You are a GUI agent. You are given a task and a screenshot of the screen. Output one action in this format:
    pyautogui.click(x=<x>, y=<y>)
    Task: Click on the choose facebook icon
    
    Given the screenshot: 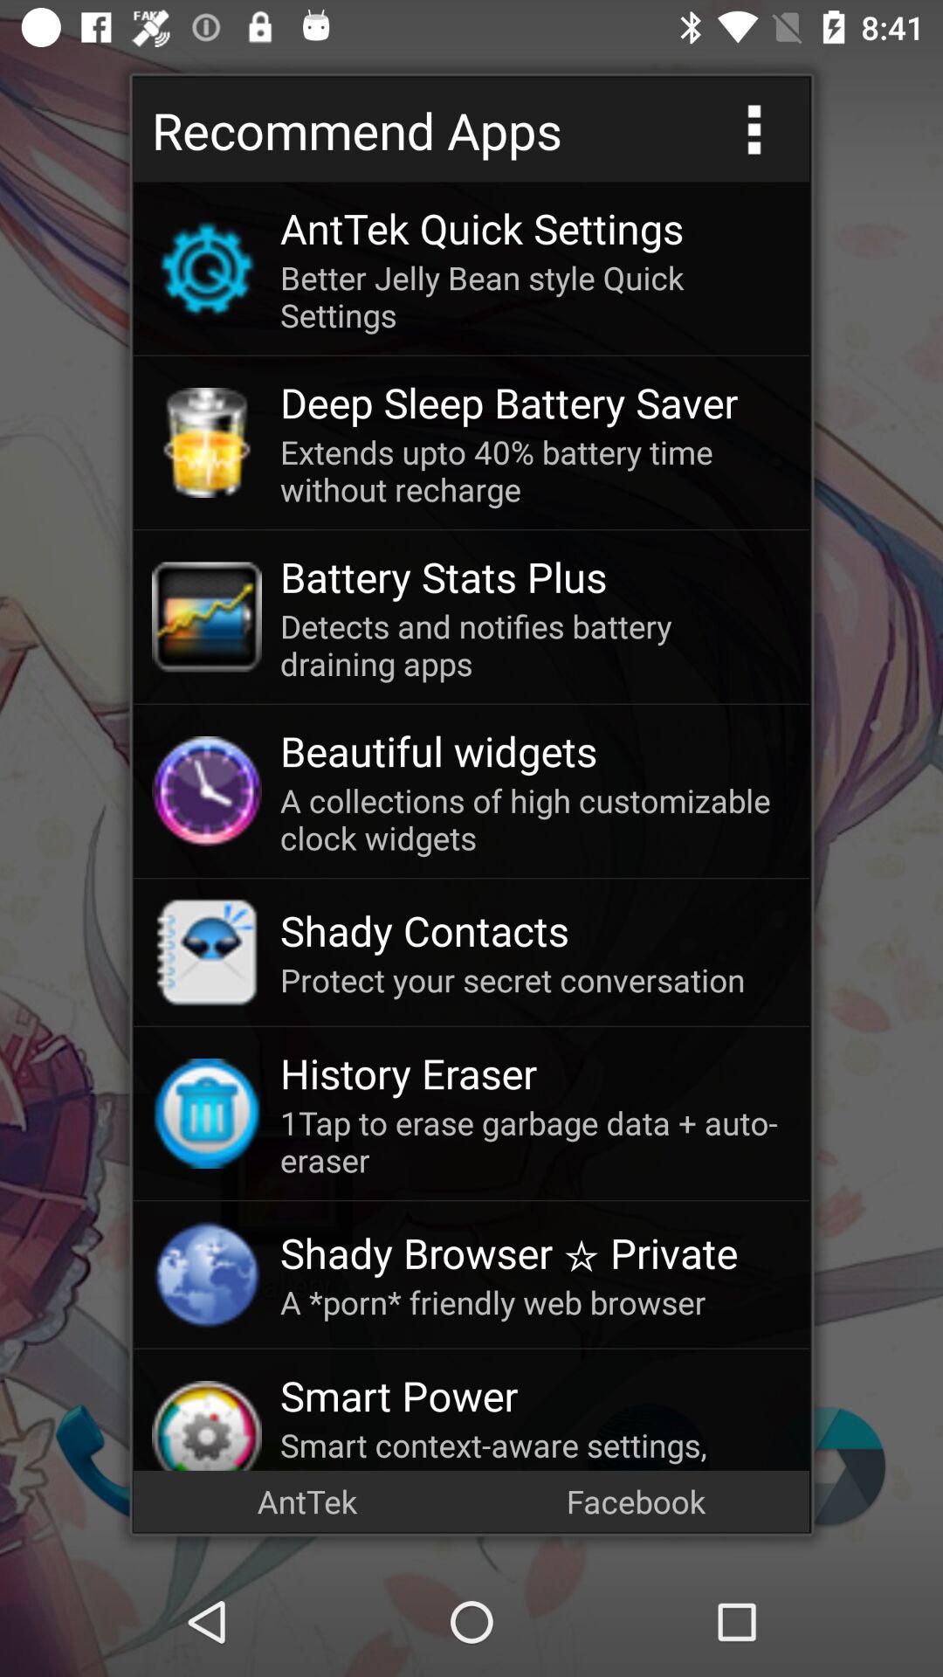 What is the action you would take?
    pyautogui.click(x=636, y=1501)
    